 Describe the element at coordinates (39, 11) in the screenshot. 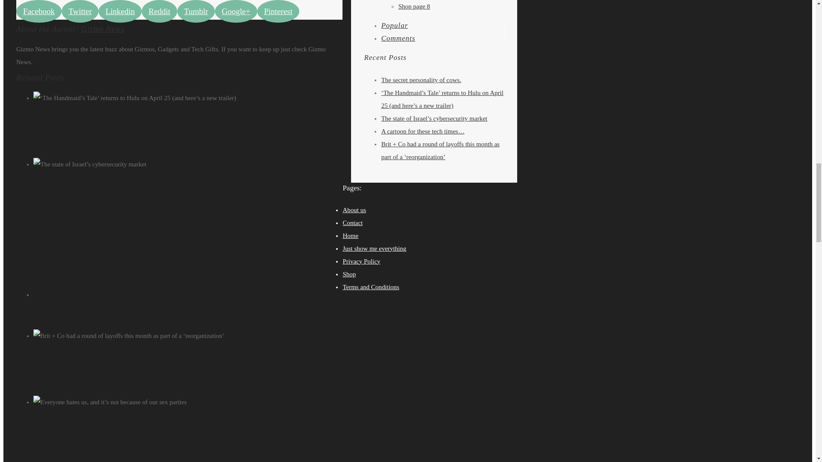

I see `Facebook` at that location.